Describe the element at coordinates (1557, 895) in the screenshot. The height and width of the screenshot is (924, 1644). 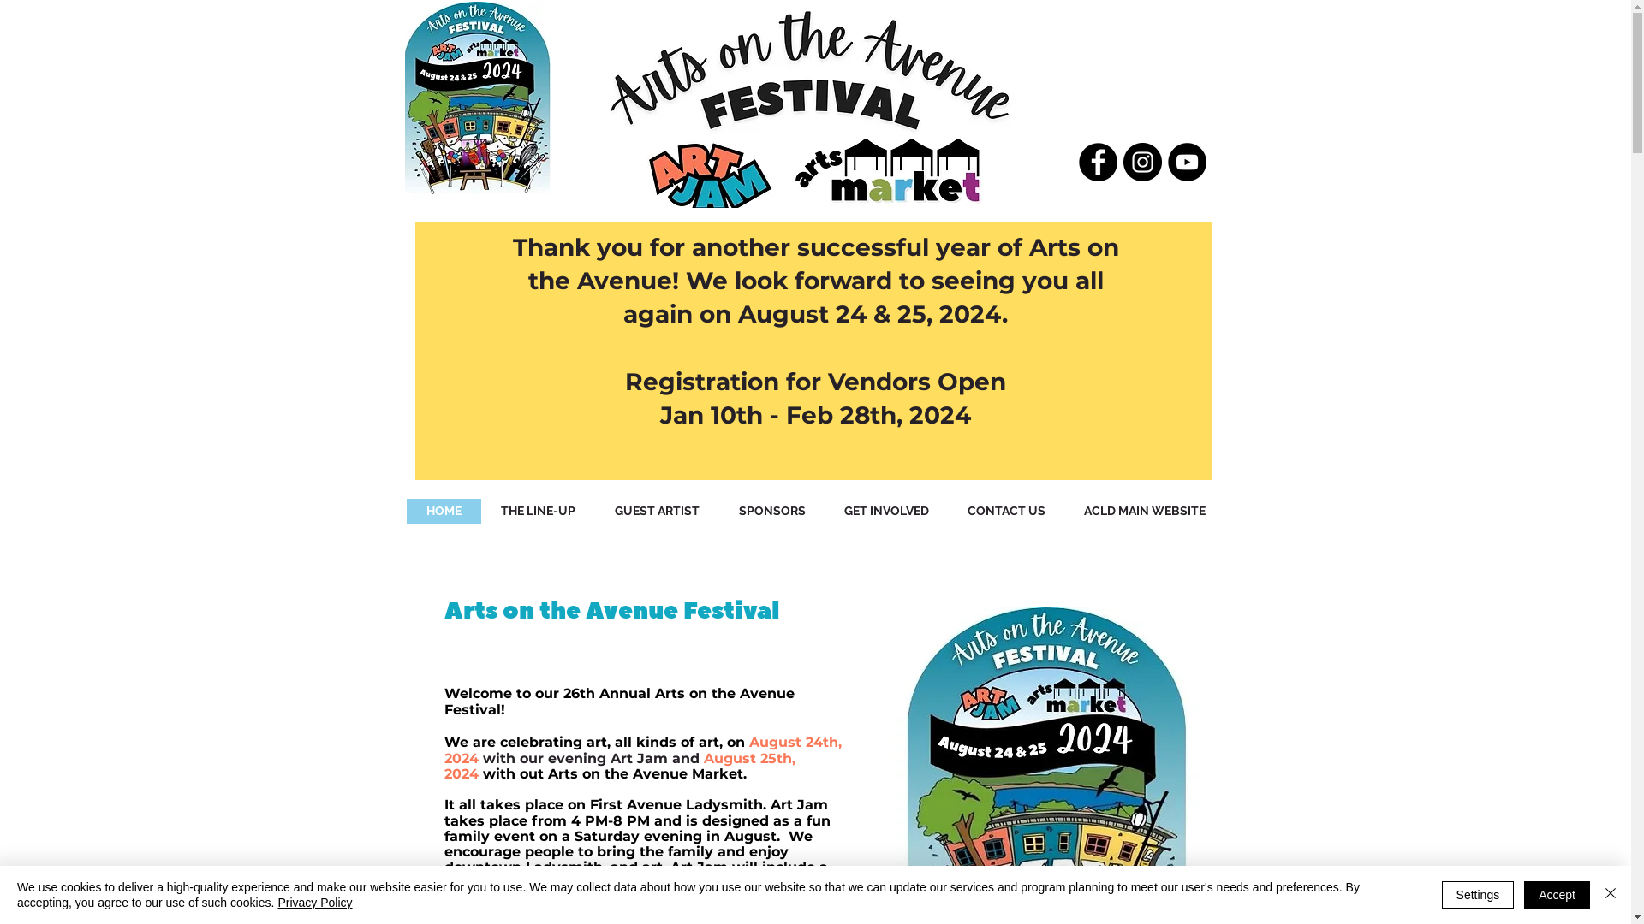
I see `Accept` at that location.